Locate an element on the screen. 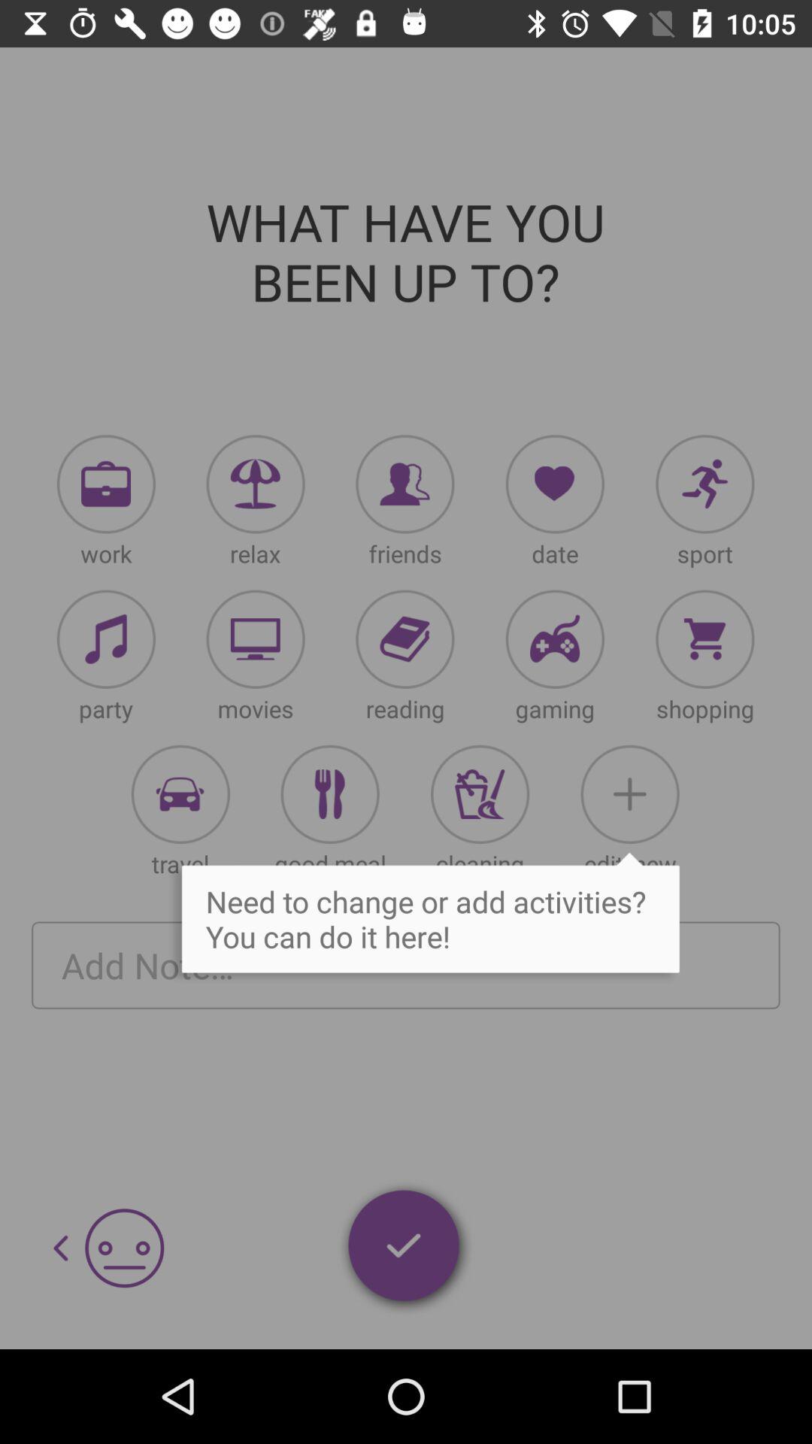 The image size is (812, 1444). options to select is located at coordinates (705, 484).